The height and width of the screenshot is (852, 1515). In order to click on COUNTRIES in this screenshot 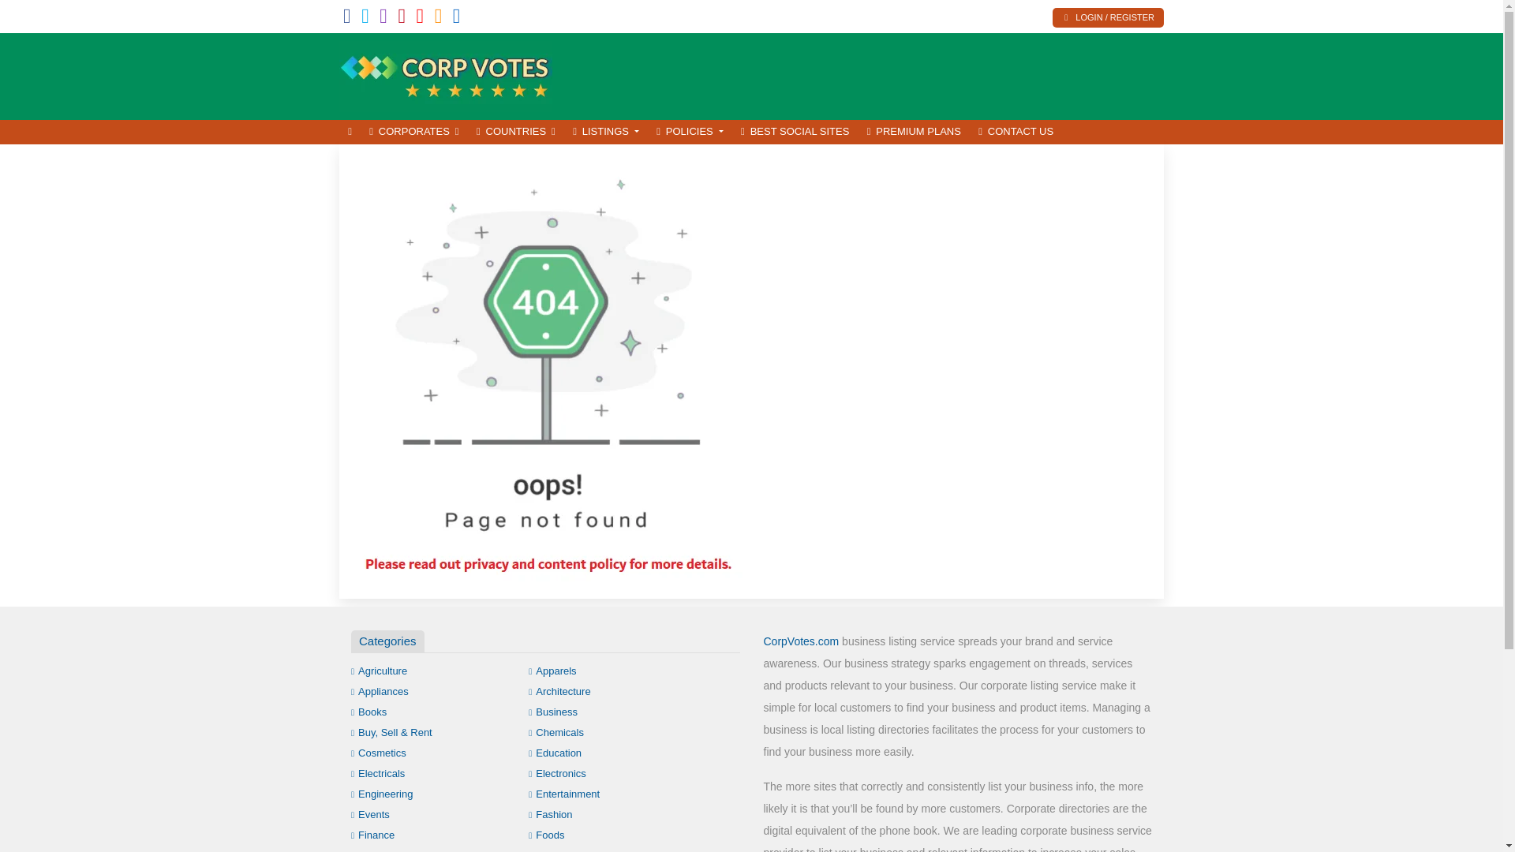, I will do `click(516, 132)`.